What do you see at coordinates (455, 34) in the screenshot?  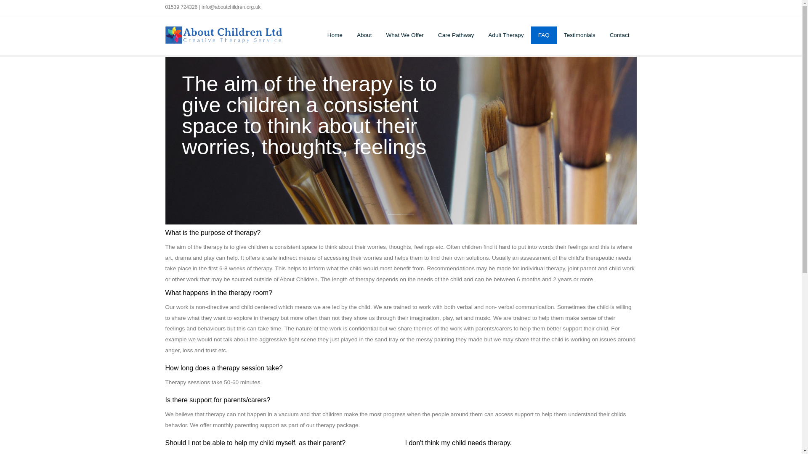 I see `Care Pathway` at bounding box center [455, 34].